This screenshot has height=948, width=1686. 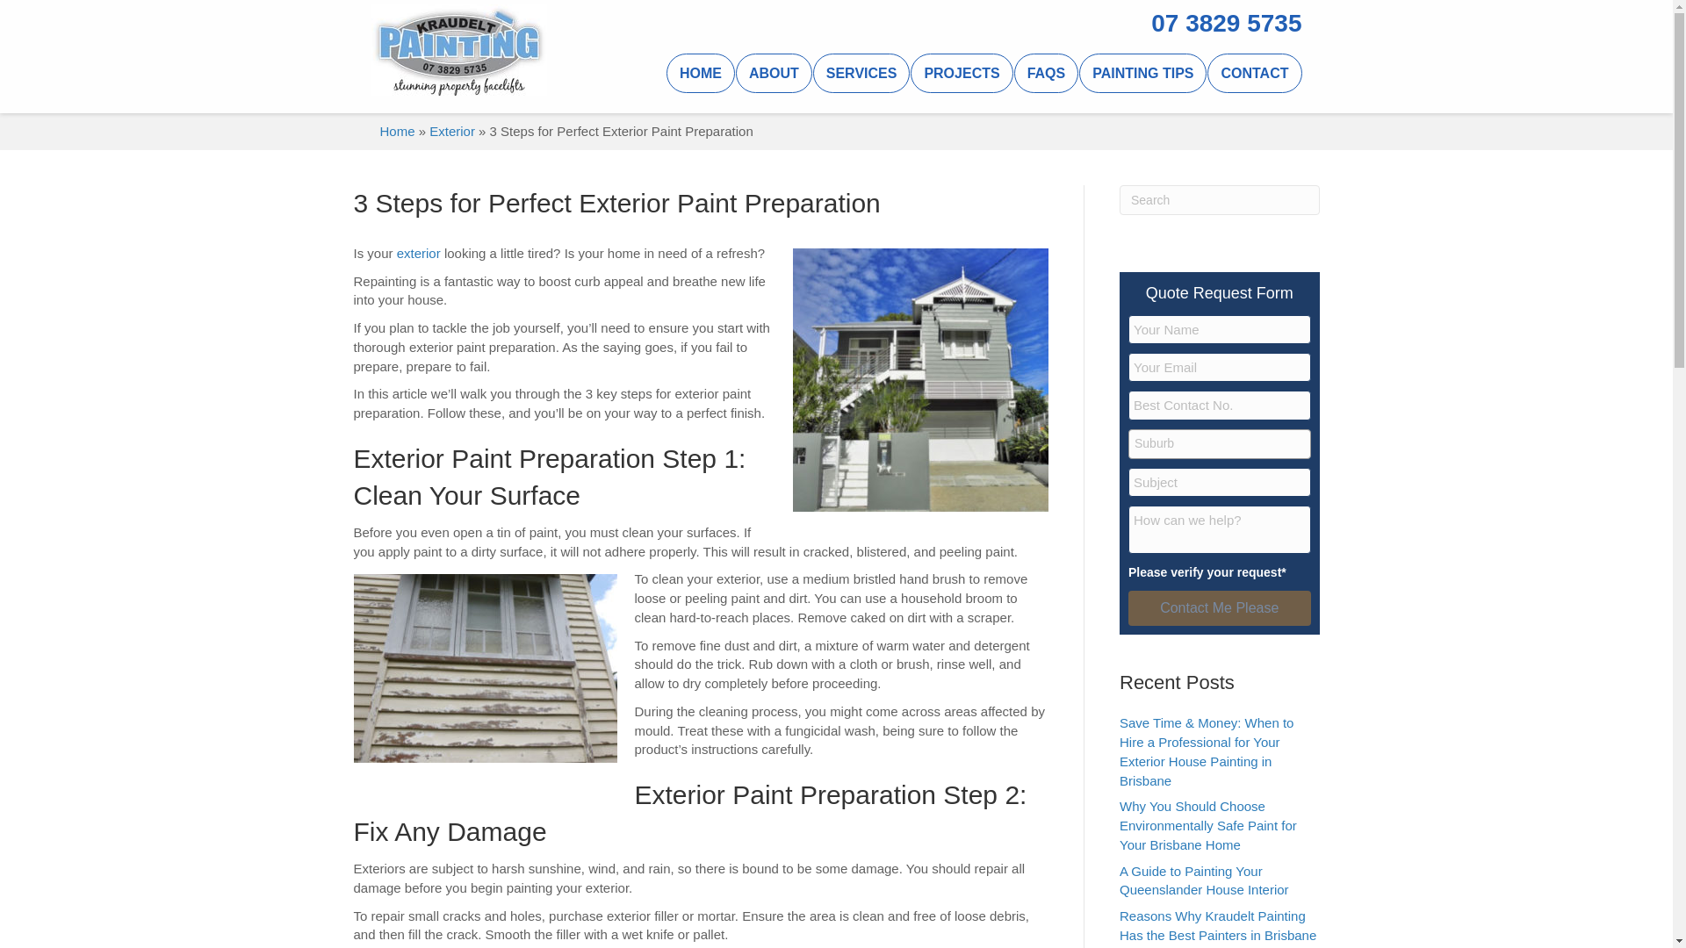 I want to click on ABOUT, so click(x=774, y=72).